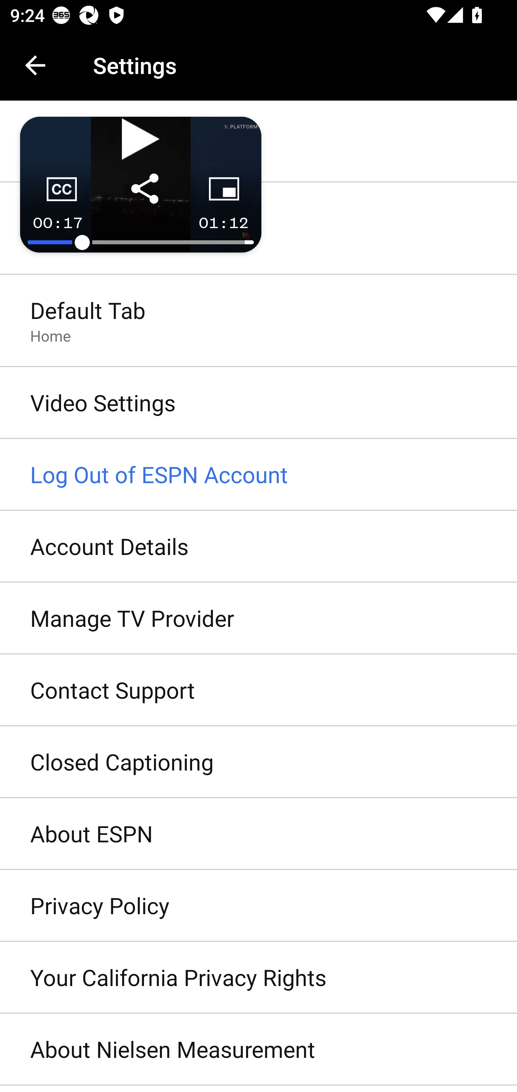 The width and height of the screenshot is (517, 1092). I want to click on Video Settings, so click(258, 403).